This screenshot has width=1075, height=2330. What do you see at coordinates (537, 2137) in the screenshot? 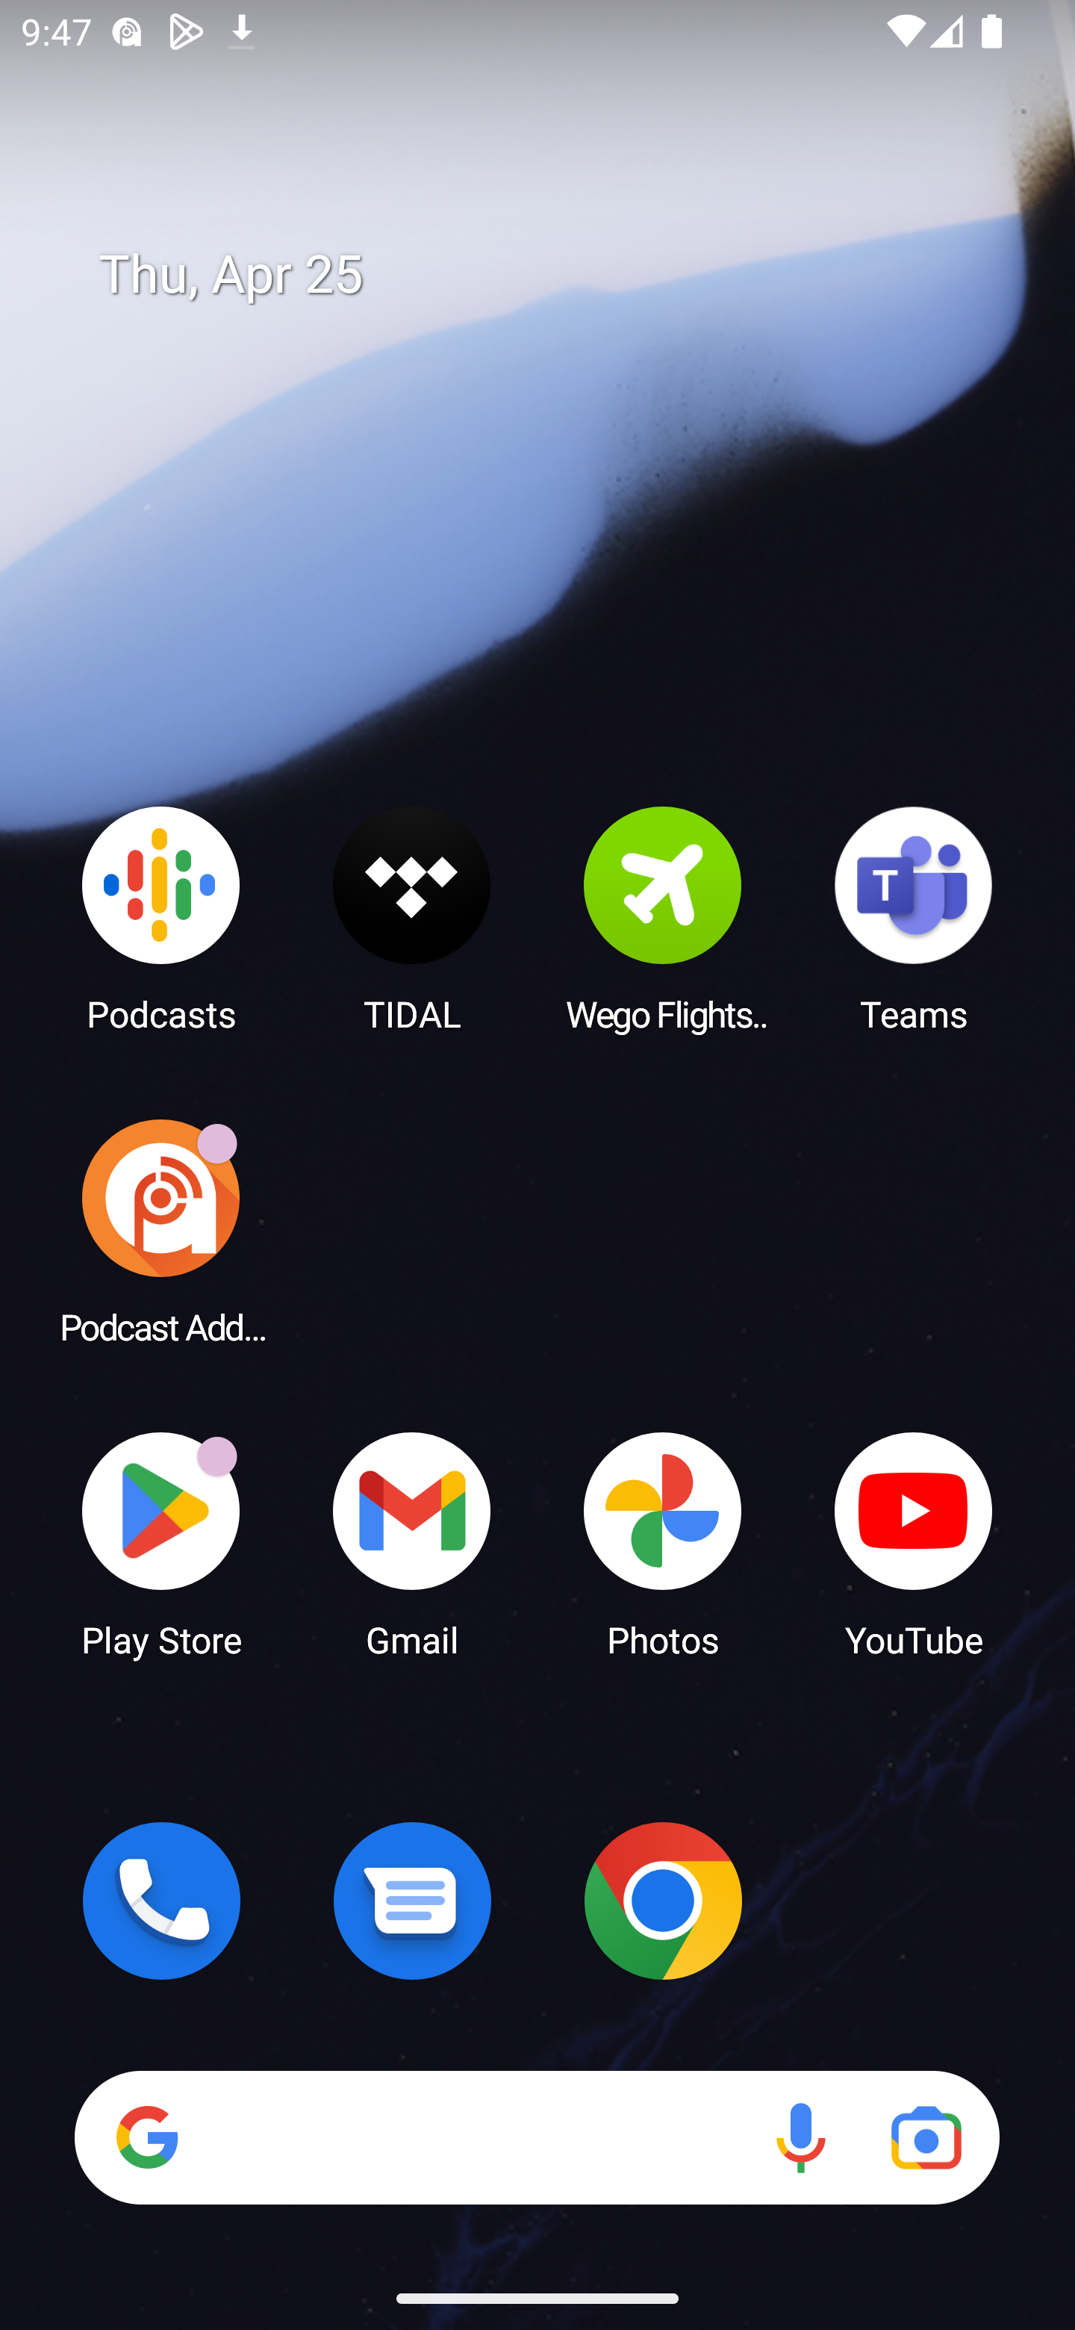
I see `Search Voice search Google Lens` at bounding box center [537, 2137].